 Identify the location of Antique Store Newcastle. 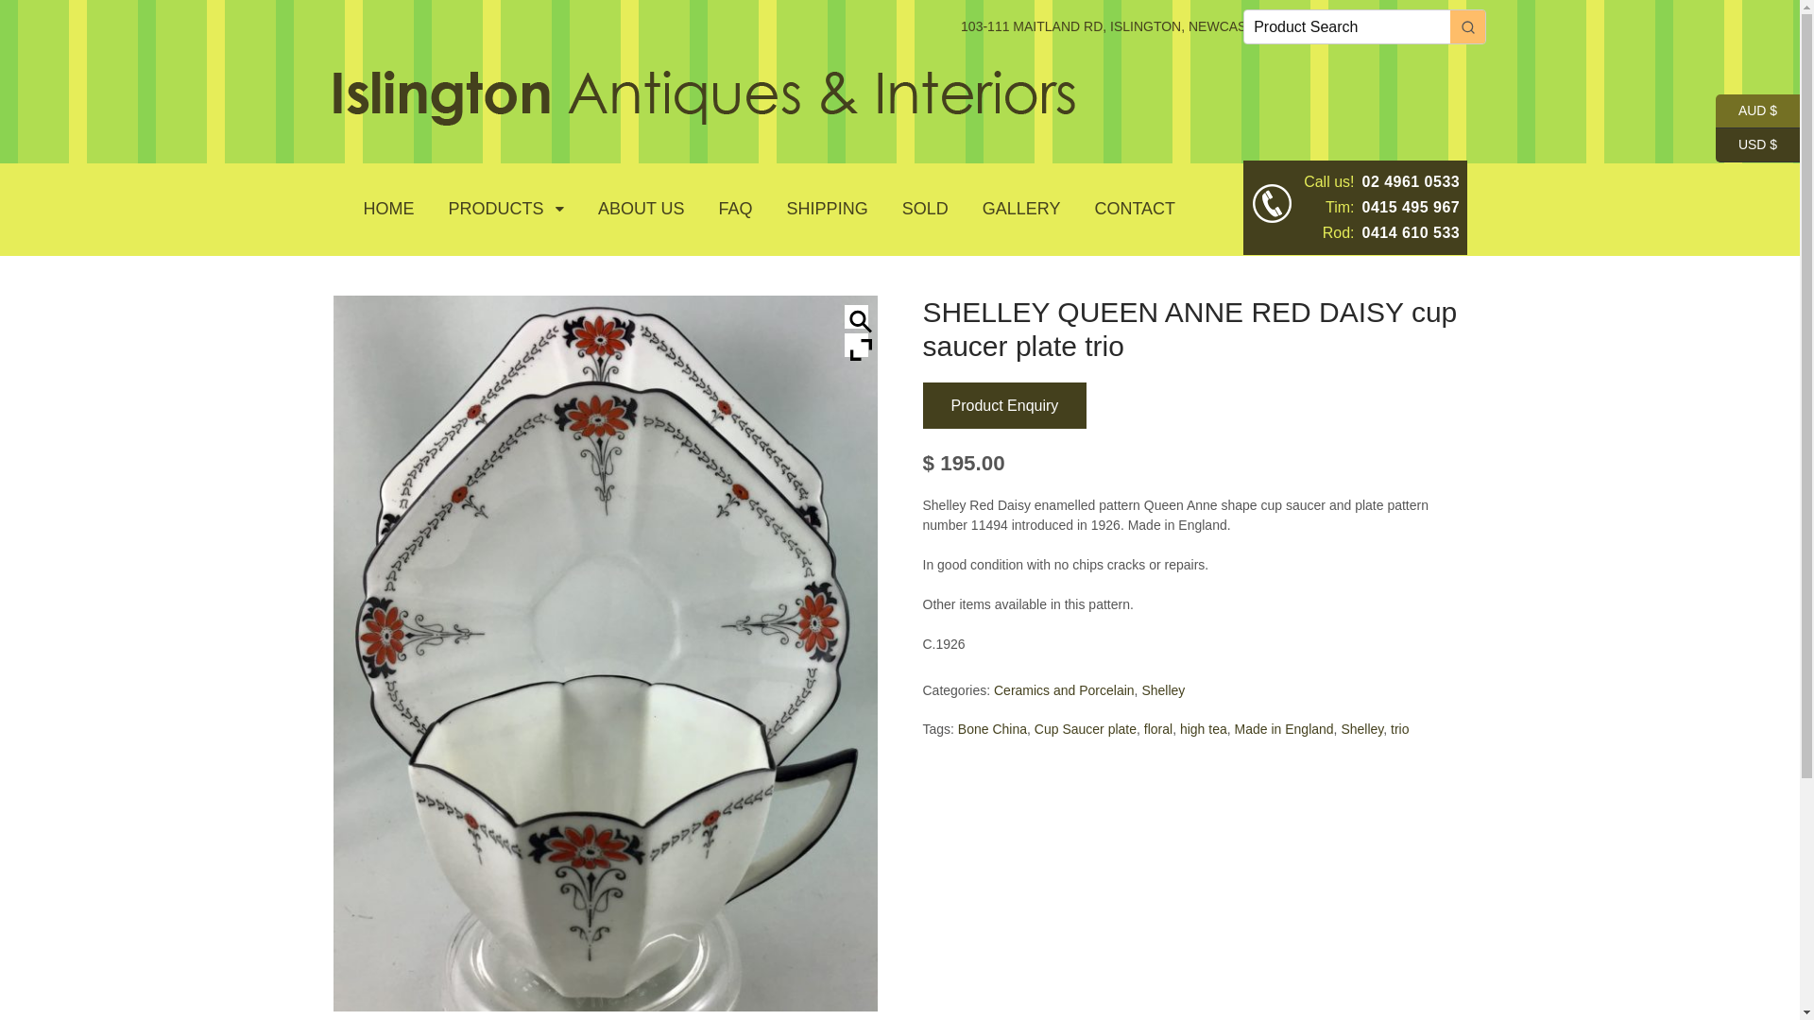
(703, 115).